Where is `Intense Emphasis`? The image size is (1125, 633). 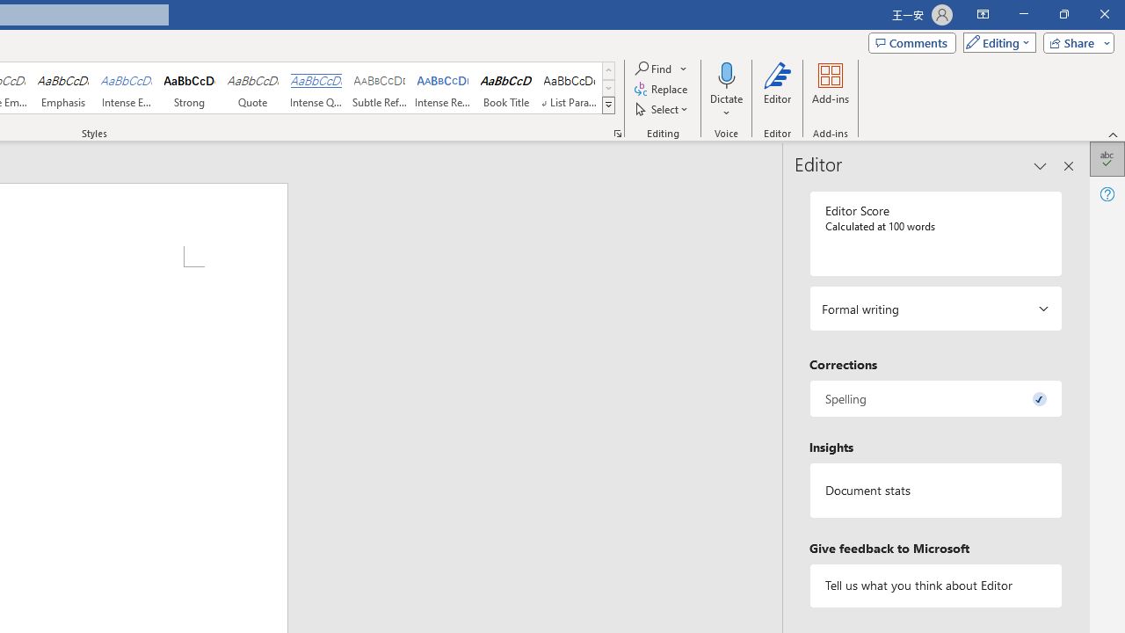
Intense Emphasis is located at coordinates (127, 88).